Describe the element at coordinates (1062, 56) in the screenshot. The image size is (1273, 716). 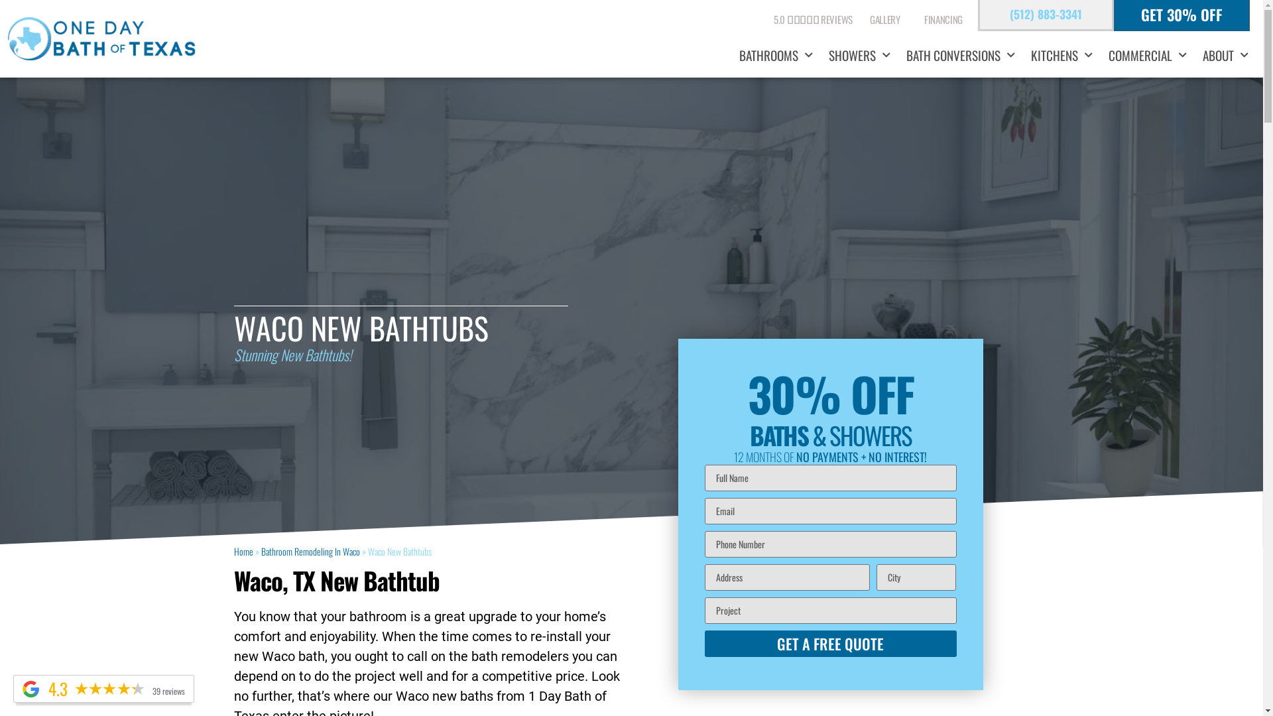
I see `KITCHENS` at that location.